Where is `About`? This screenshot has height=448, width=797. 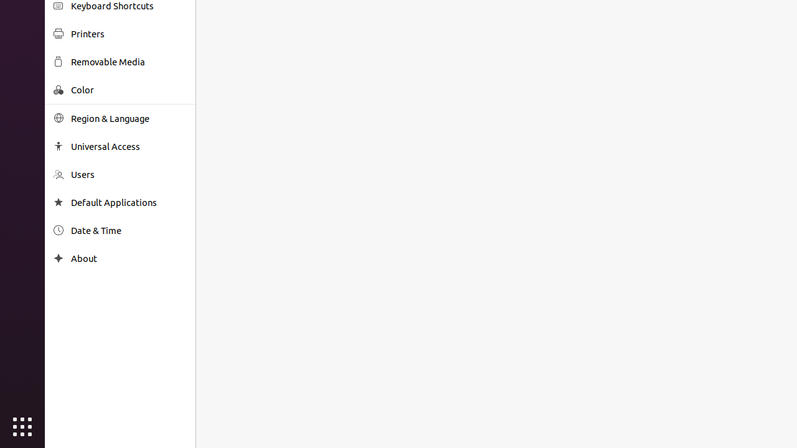
About is located at coordinates (59, 259).